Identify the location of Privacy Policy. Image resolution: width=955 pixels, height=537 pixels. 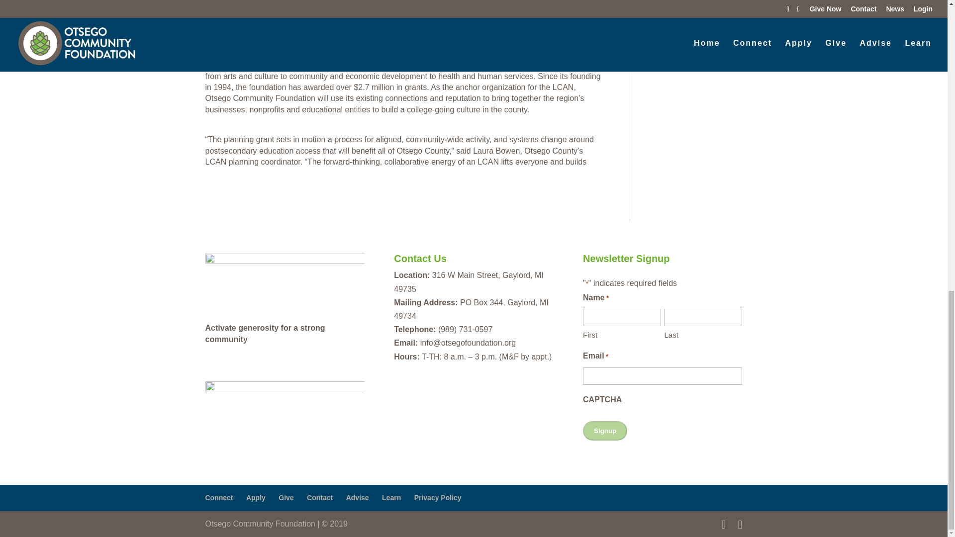
(438, 497).